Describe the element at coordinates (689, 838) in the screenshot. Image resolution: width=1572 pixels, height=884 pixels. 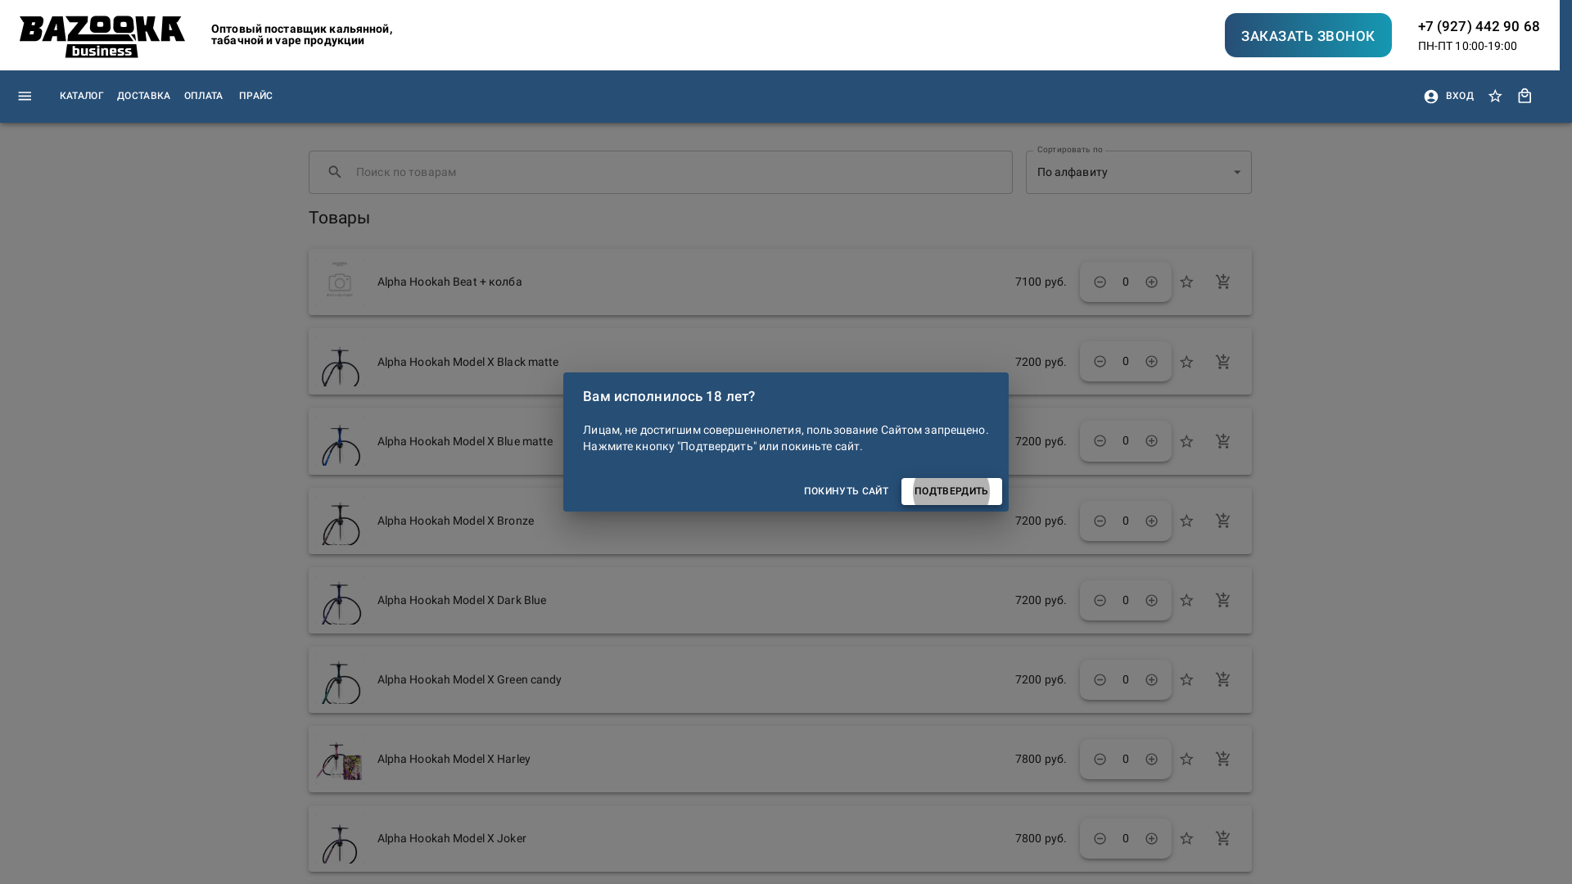
I see `Alpha Hookah Model X Joker` at that location.